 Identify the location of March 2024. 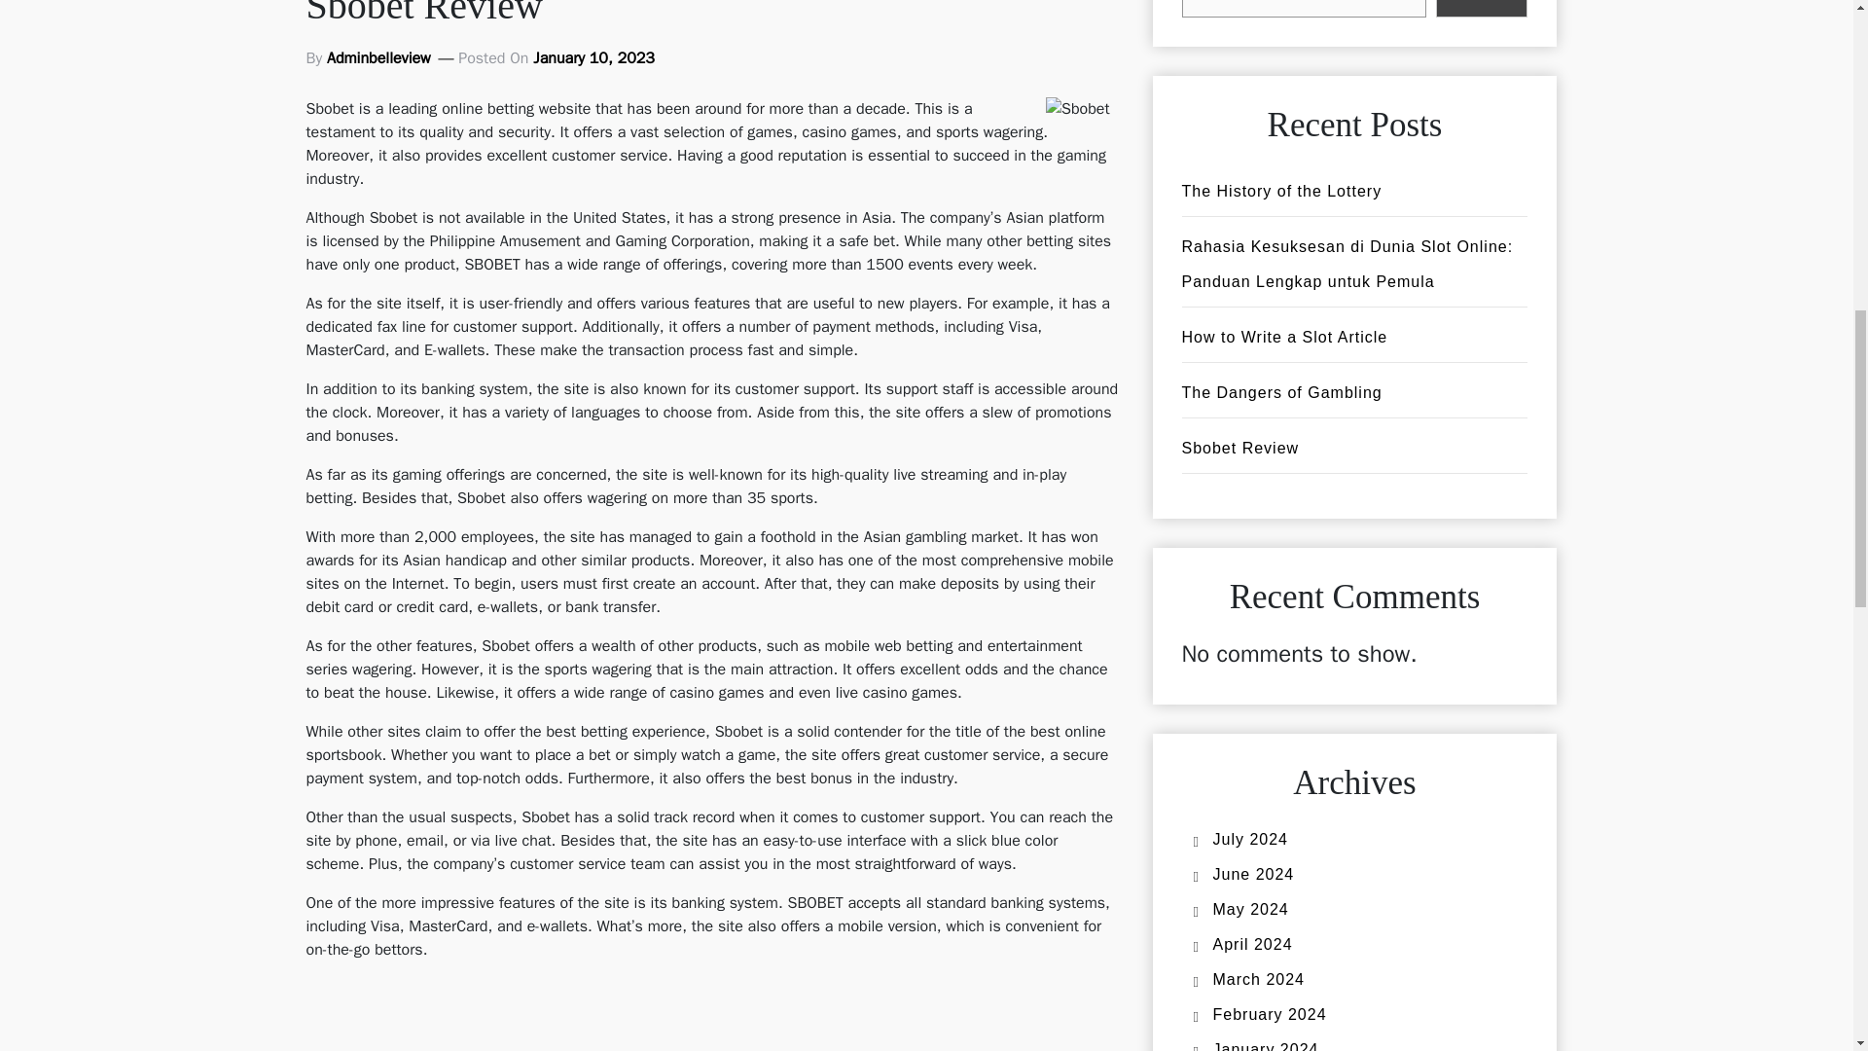
(1258, 979).